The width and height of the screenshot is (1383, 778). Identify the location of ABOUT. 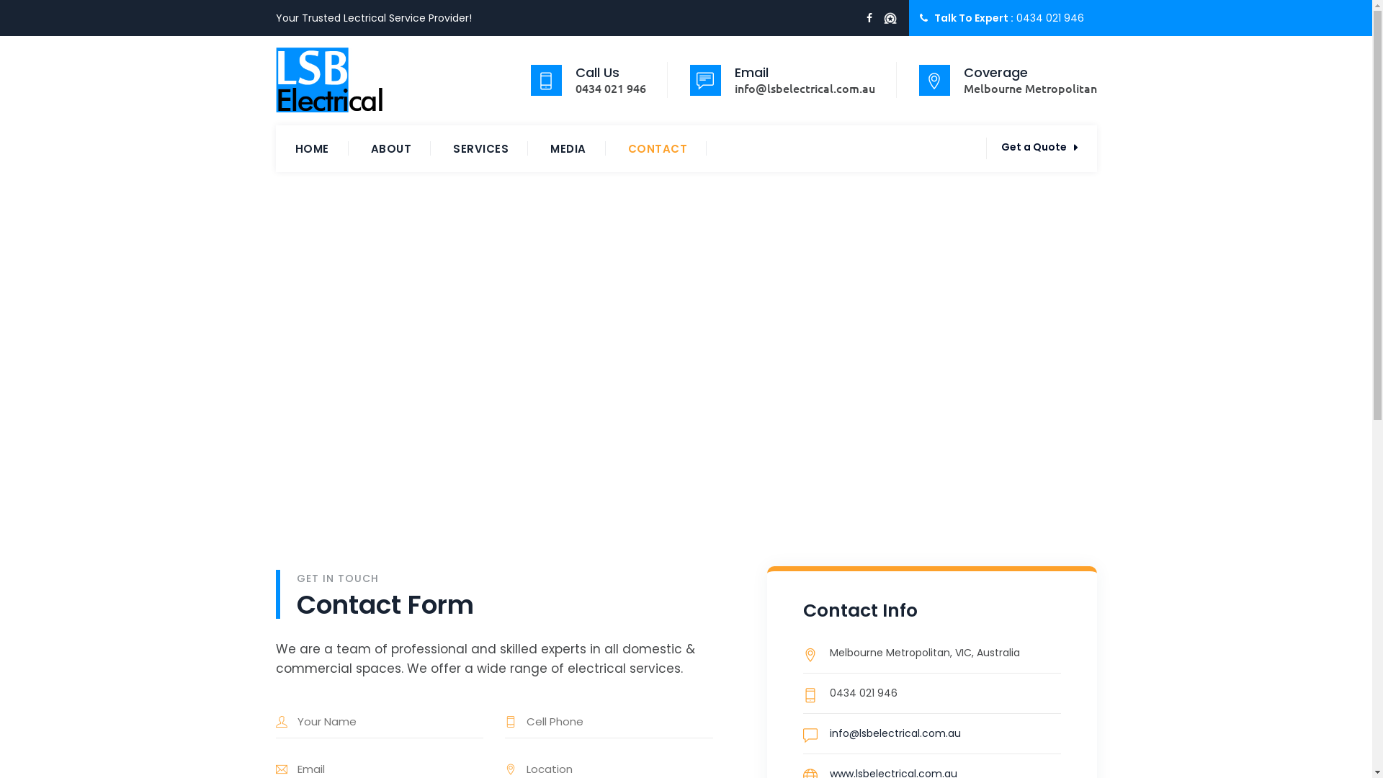
(390, 148).